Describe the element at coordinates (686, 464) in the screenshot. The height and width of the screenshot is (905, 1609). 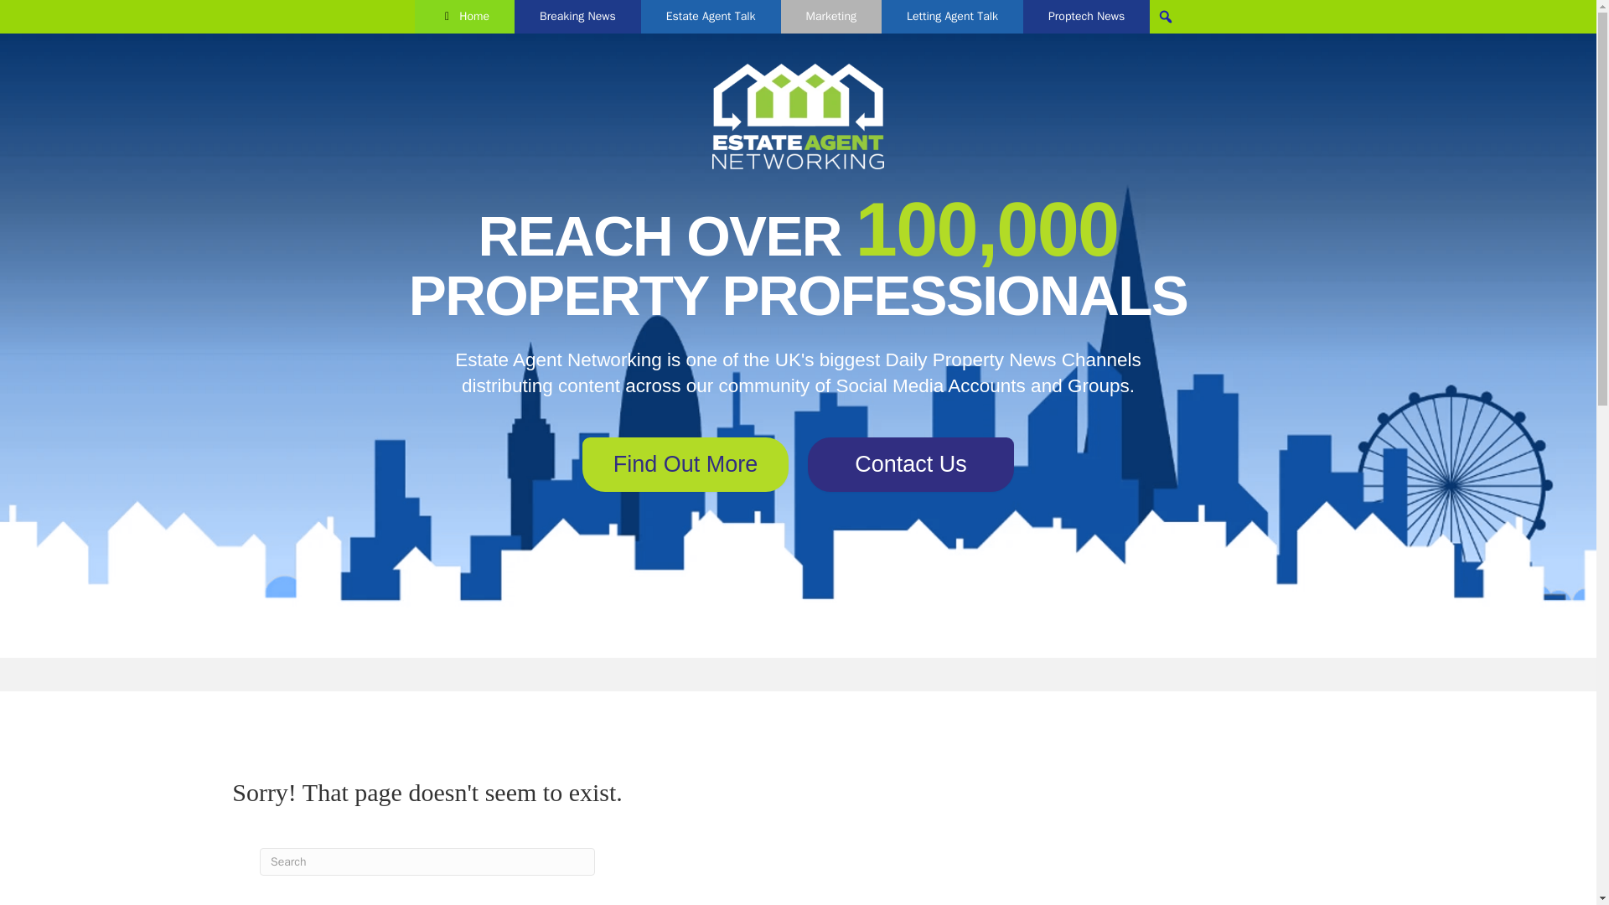
I see `Find Out More` at that location.